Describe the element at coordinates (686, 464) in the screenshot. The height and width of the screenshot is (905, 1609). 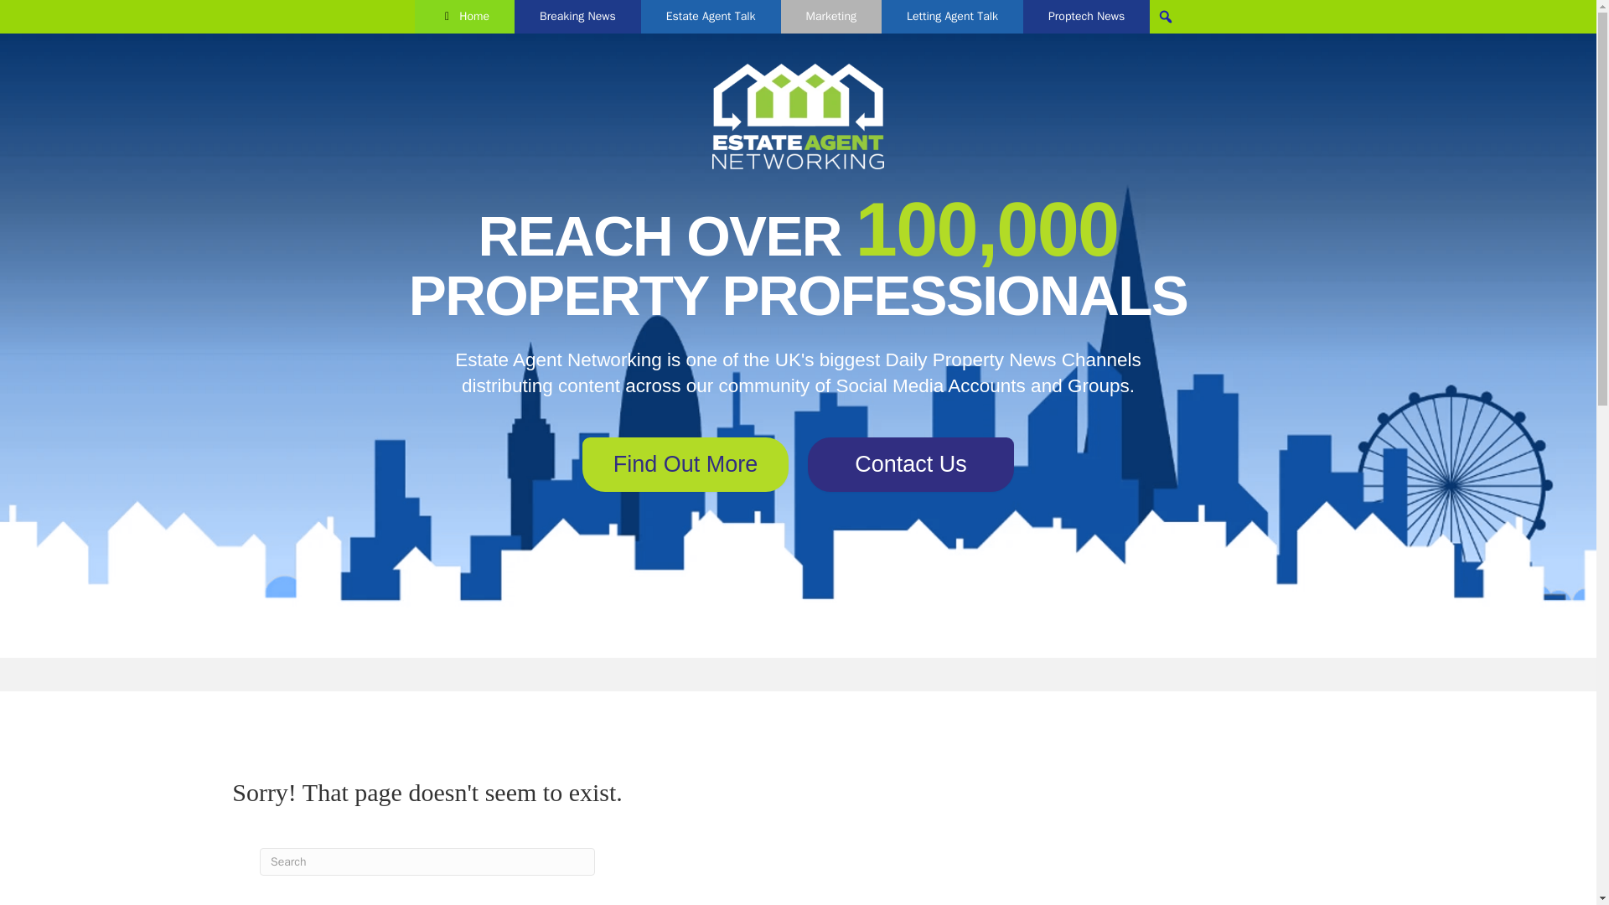
I see `Find Out More` at that location.